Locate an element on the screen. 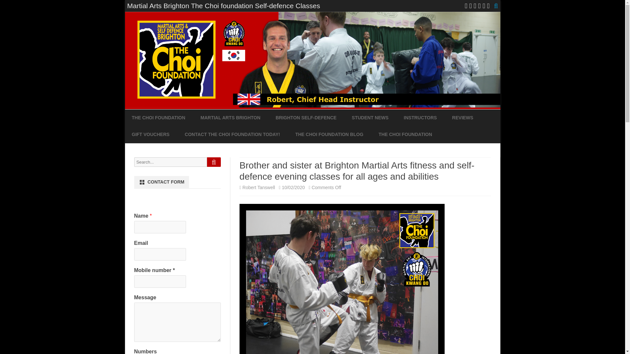 This screenshot has width=630, height=354. Robert Tanswell is located at coordinates (259, 187).